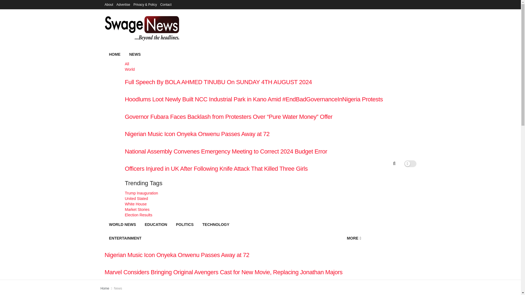 Image resolution: width=525 pixels, height=295 pixels. What do you see at coordinates (115, 54) in the screenshot?
I see `HOME` at bounding box center [115, 54].